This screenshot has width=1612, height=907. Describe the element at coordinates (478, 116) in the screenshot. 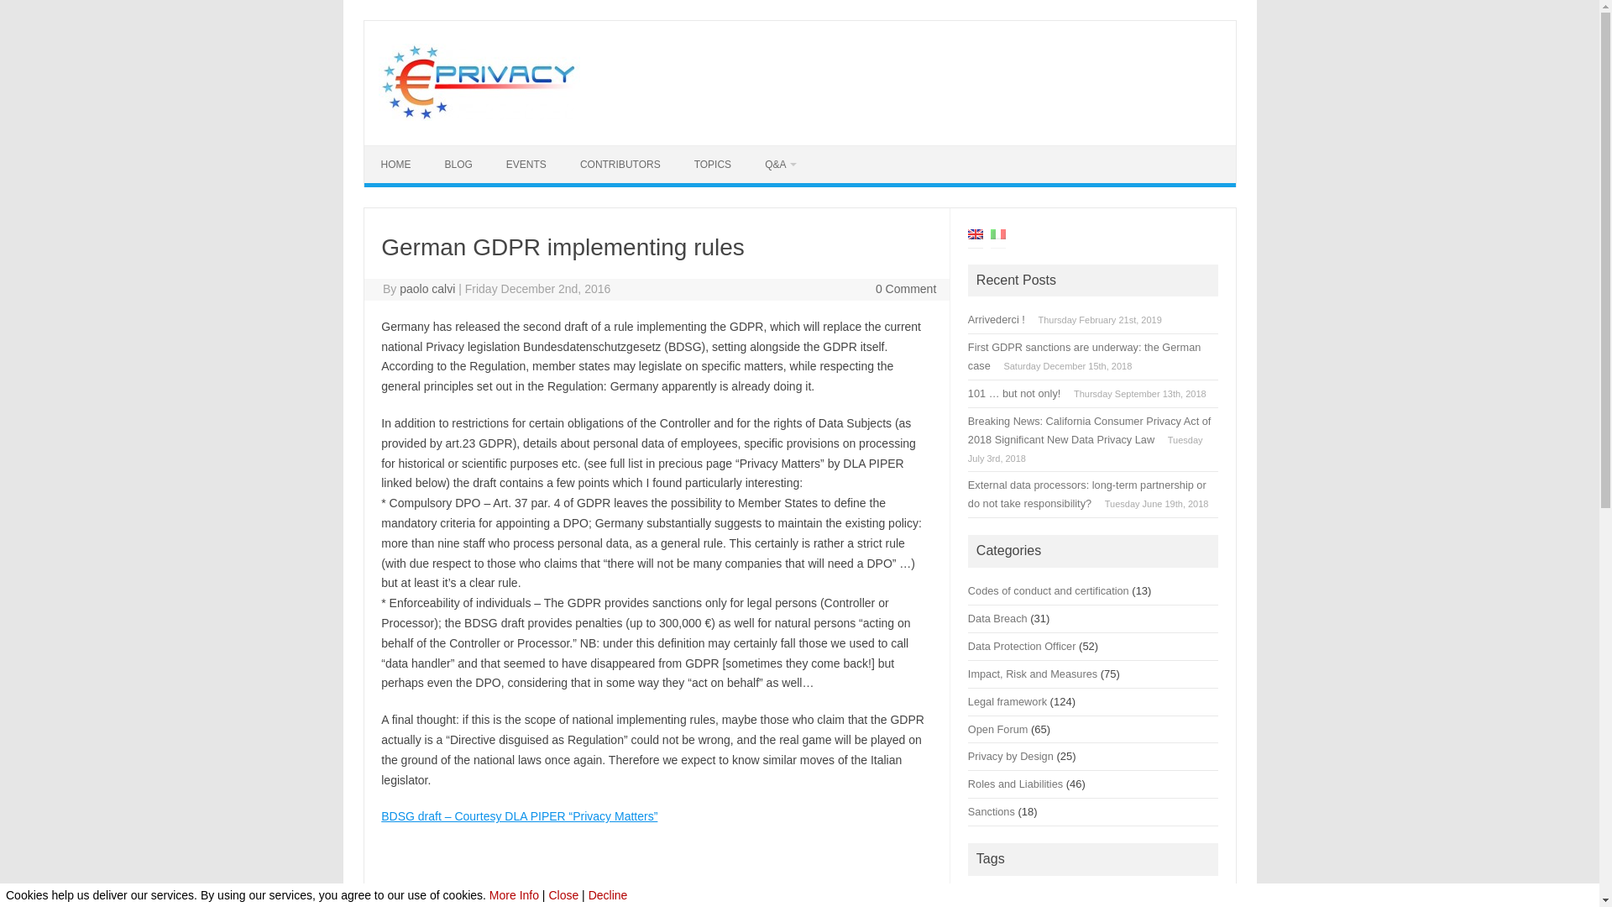

I see `Europrivacy` at that location.